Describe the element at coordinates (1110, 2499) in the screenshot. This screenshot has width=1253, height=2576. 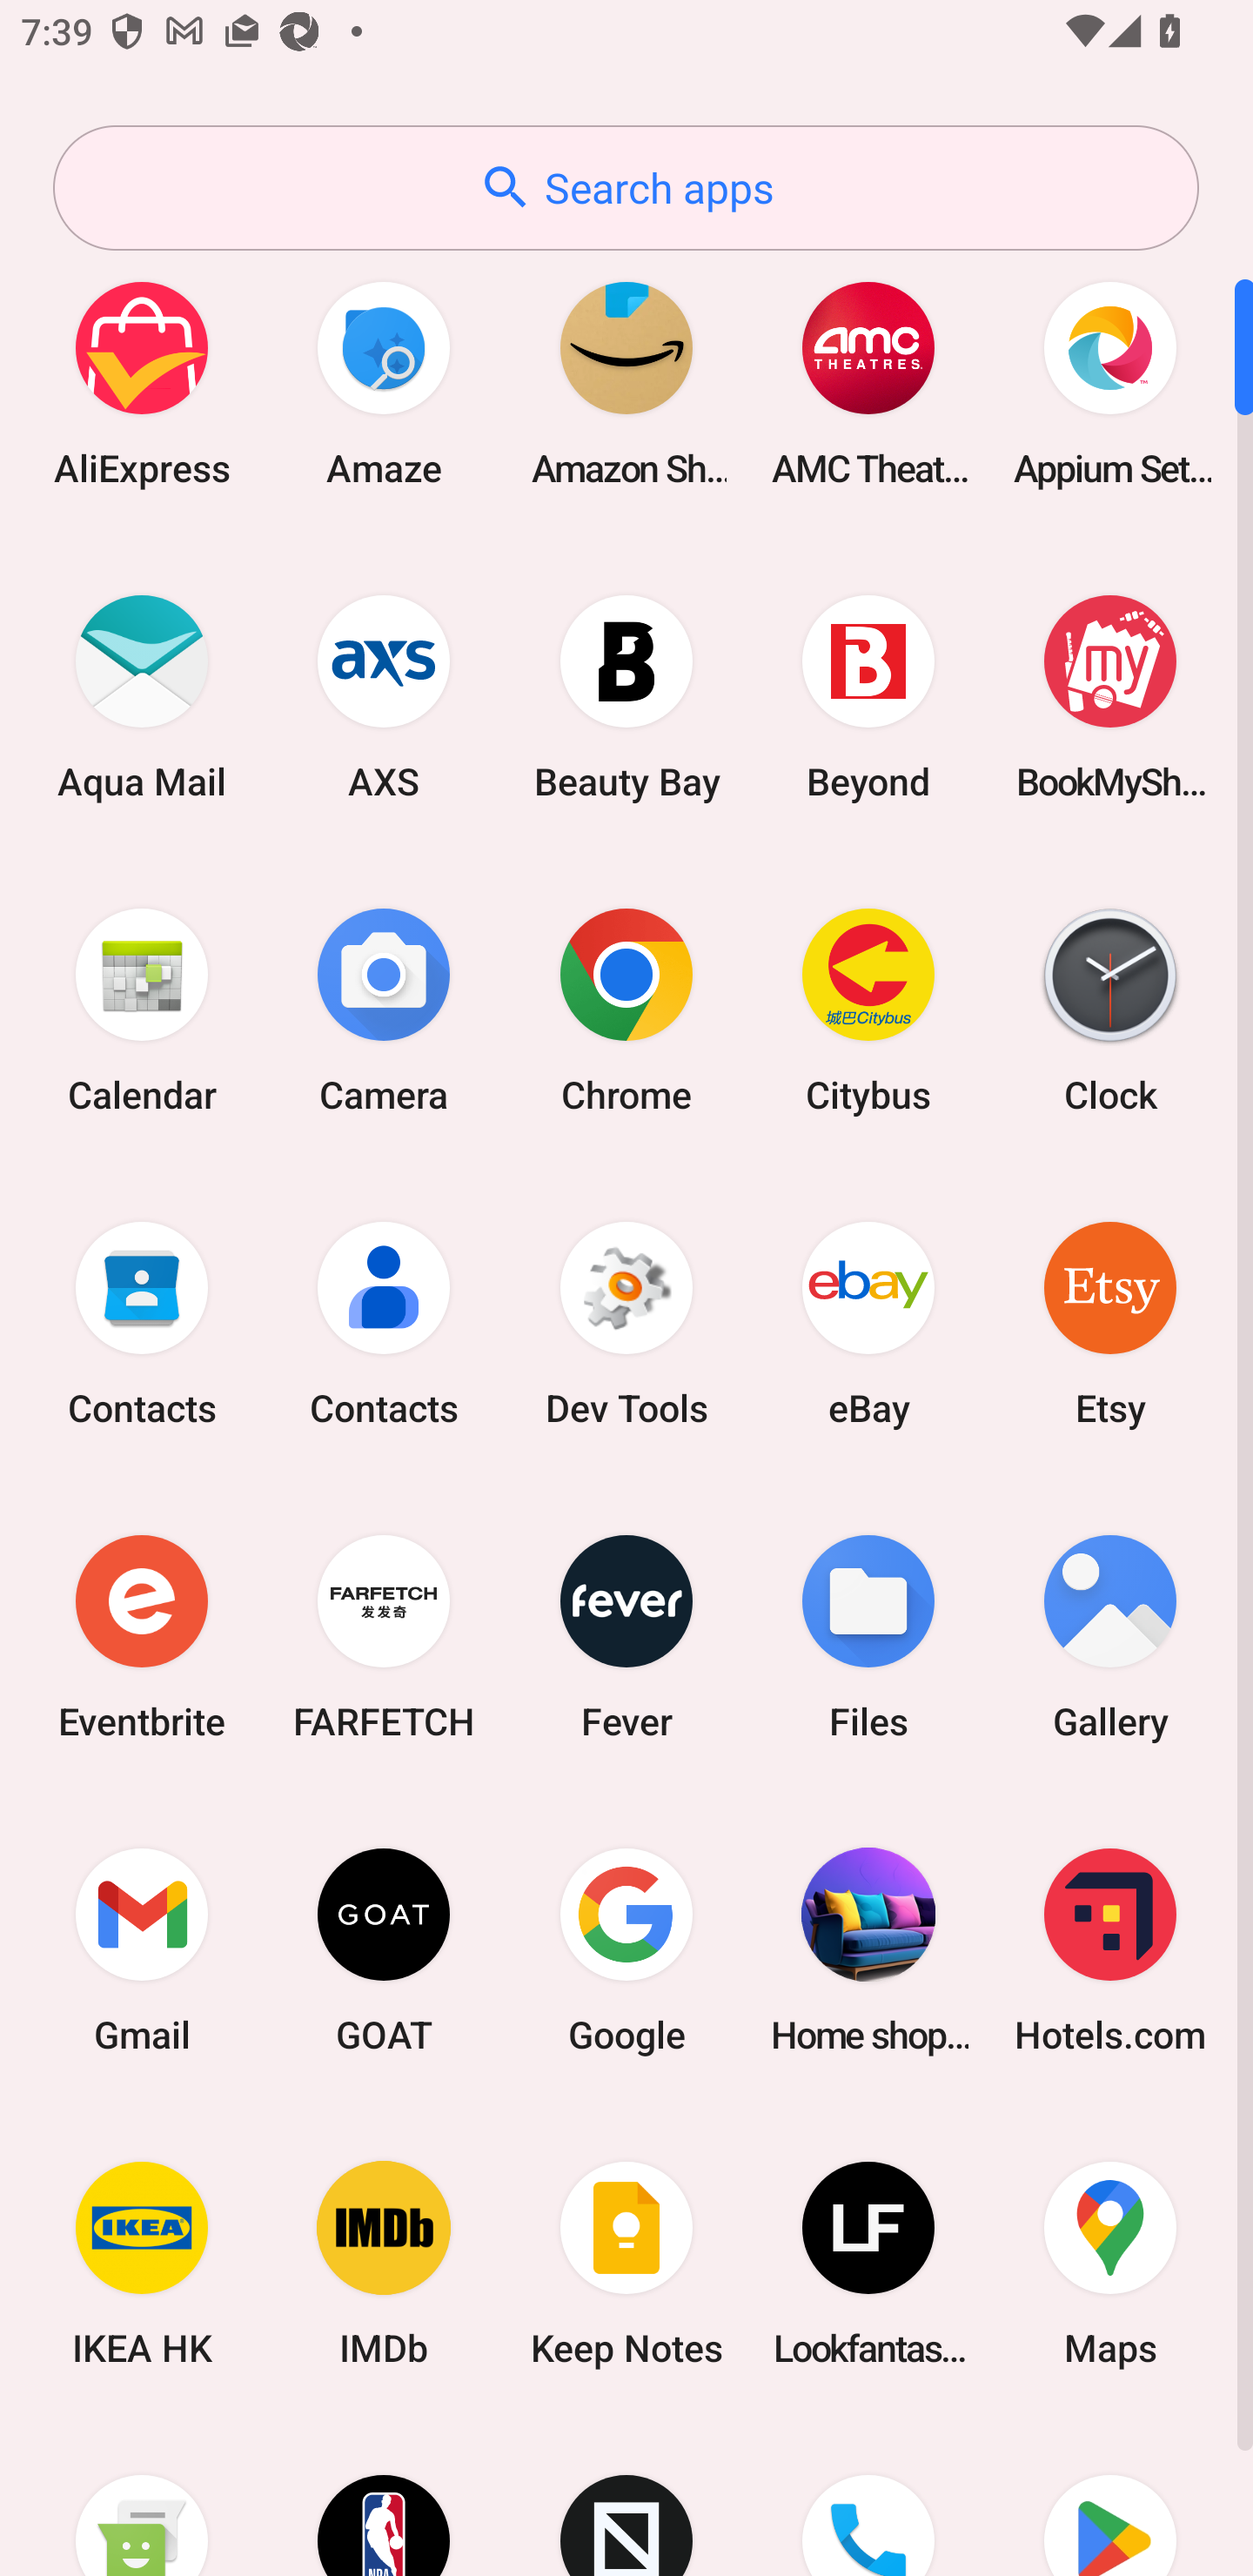
I see `Play Store` at that location.